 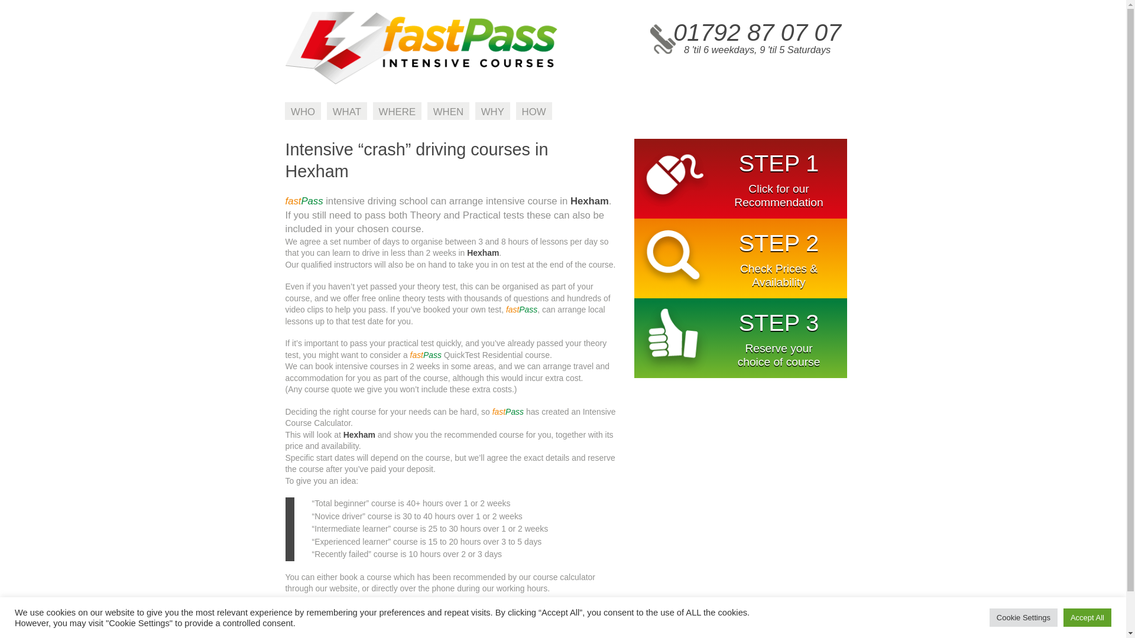 I want to click on BENEFITS, so click(x=463, y=632).